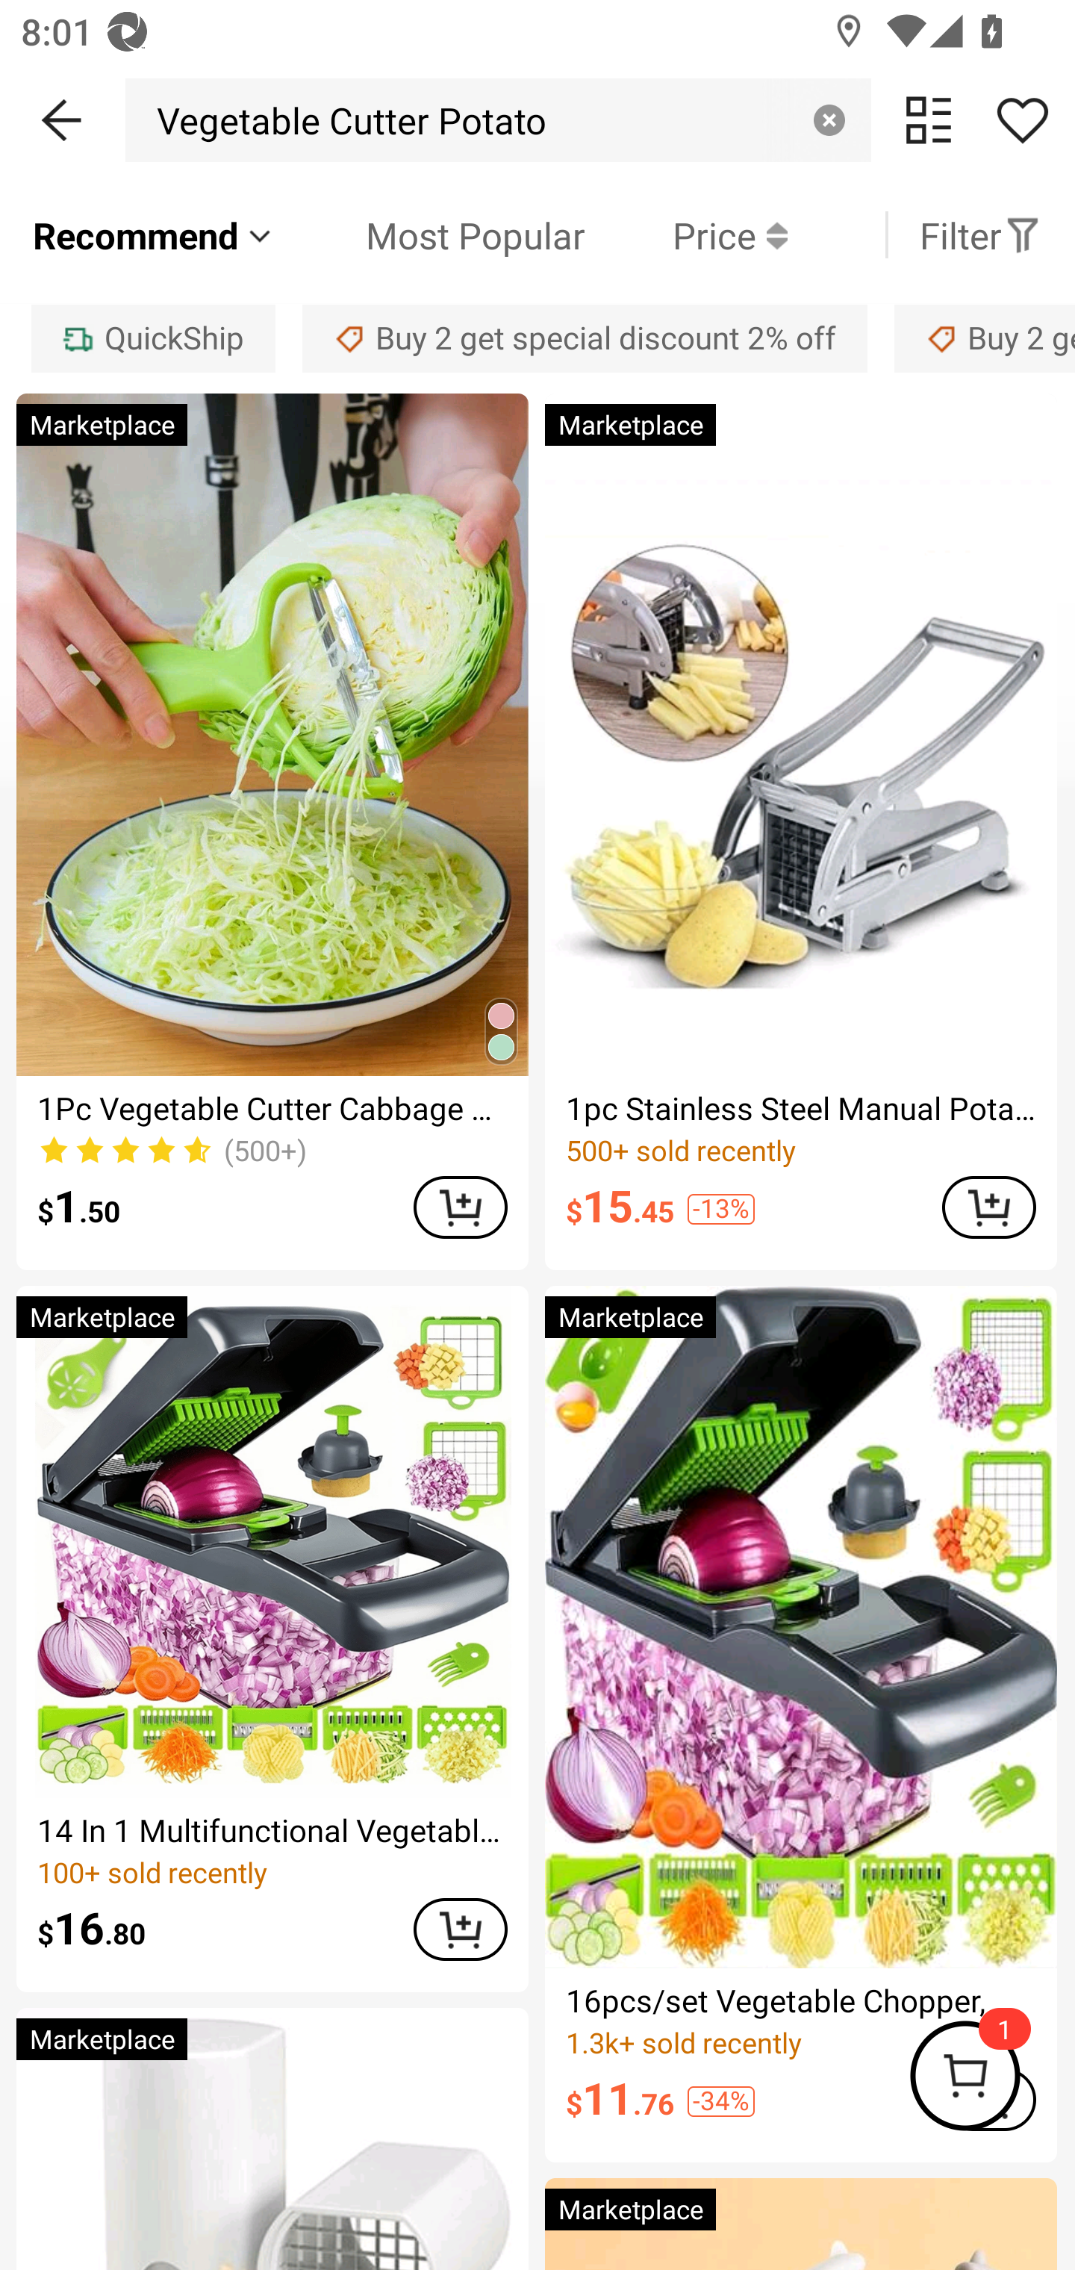 This screenshot has height=2270, width=1075. What do you see at coordinates (460, 1207) in the screenshot?
I see `ADD TO CART` at bounding box center [460, 1207].